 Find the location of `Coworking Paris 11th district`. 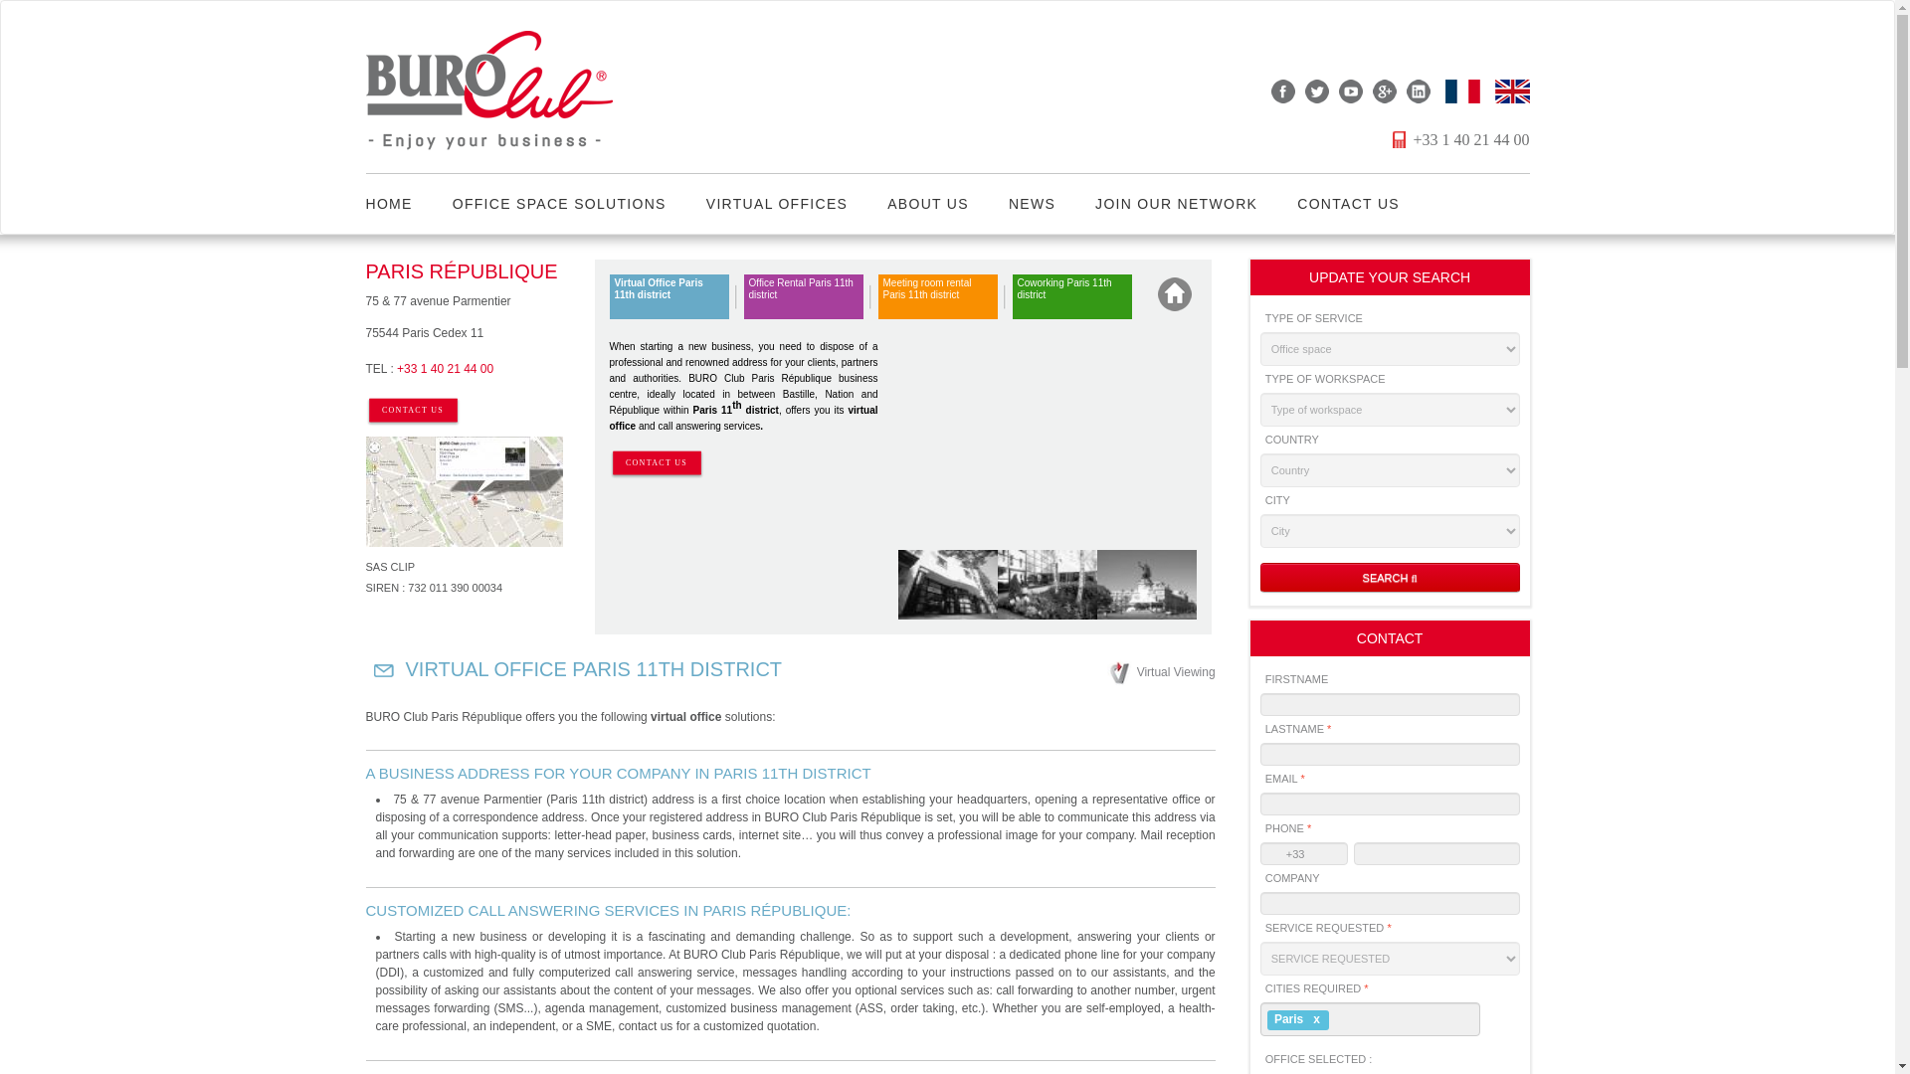

Coworking Paris 11th district is located at coordinates (1072, 296).